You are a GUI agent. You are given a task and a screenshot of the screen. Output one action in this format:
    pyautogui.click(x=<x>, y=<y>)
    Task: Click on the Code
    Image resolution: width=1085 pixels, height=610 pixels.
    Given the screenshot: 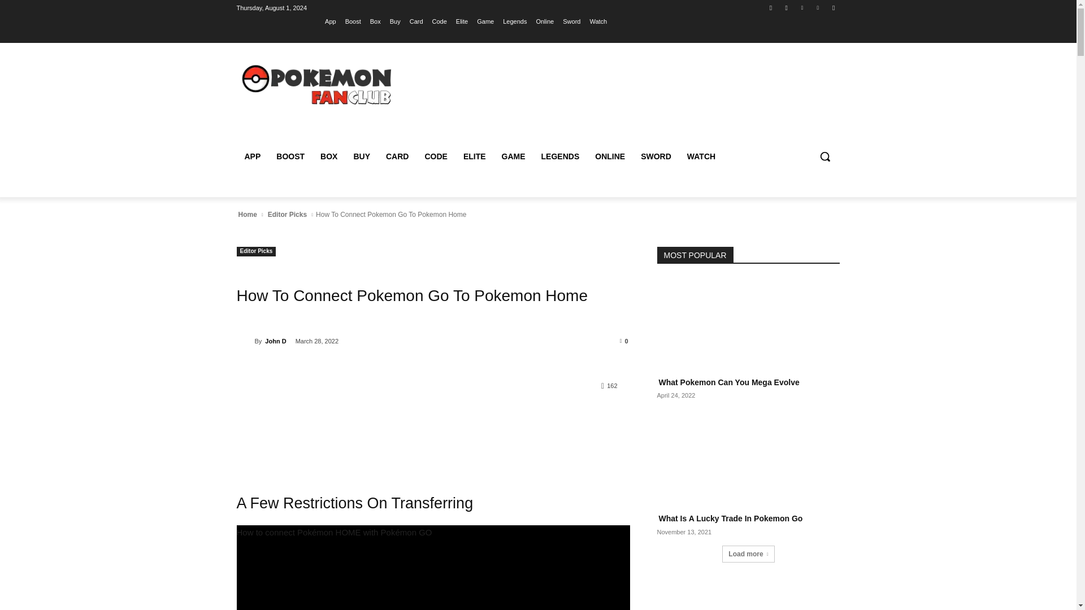 What is the action you would take?
    pyautogui.click(x=440, y=21)
    